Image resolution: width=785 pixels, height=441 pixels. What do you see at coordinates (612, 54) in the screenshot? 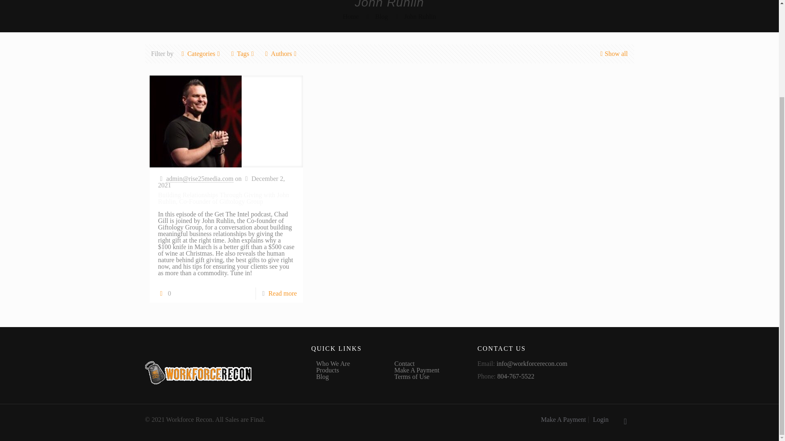
I see `Show all` at bounding box center [612, 54].